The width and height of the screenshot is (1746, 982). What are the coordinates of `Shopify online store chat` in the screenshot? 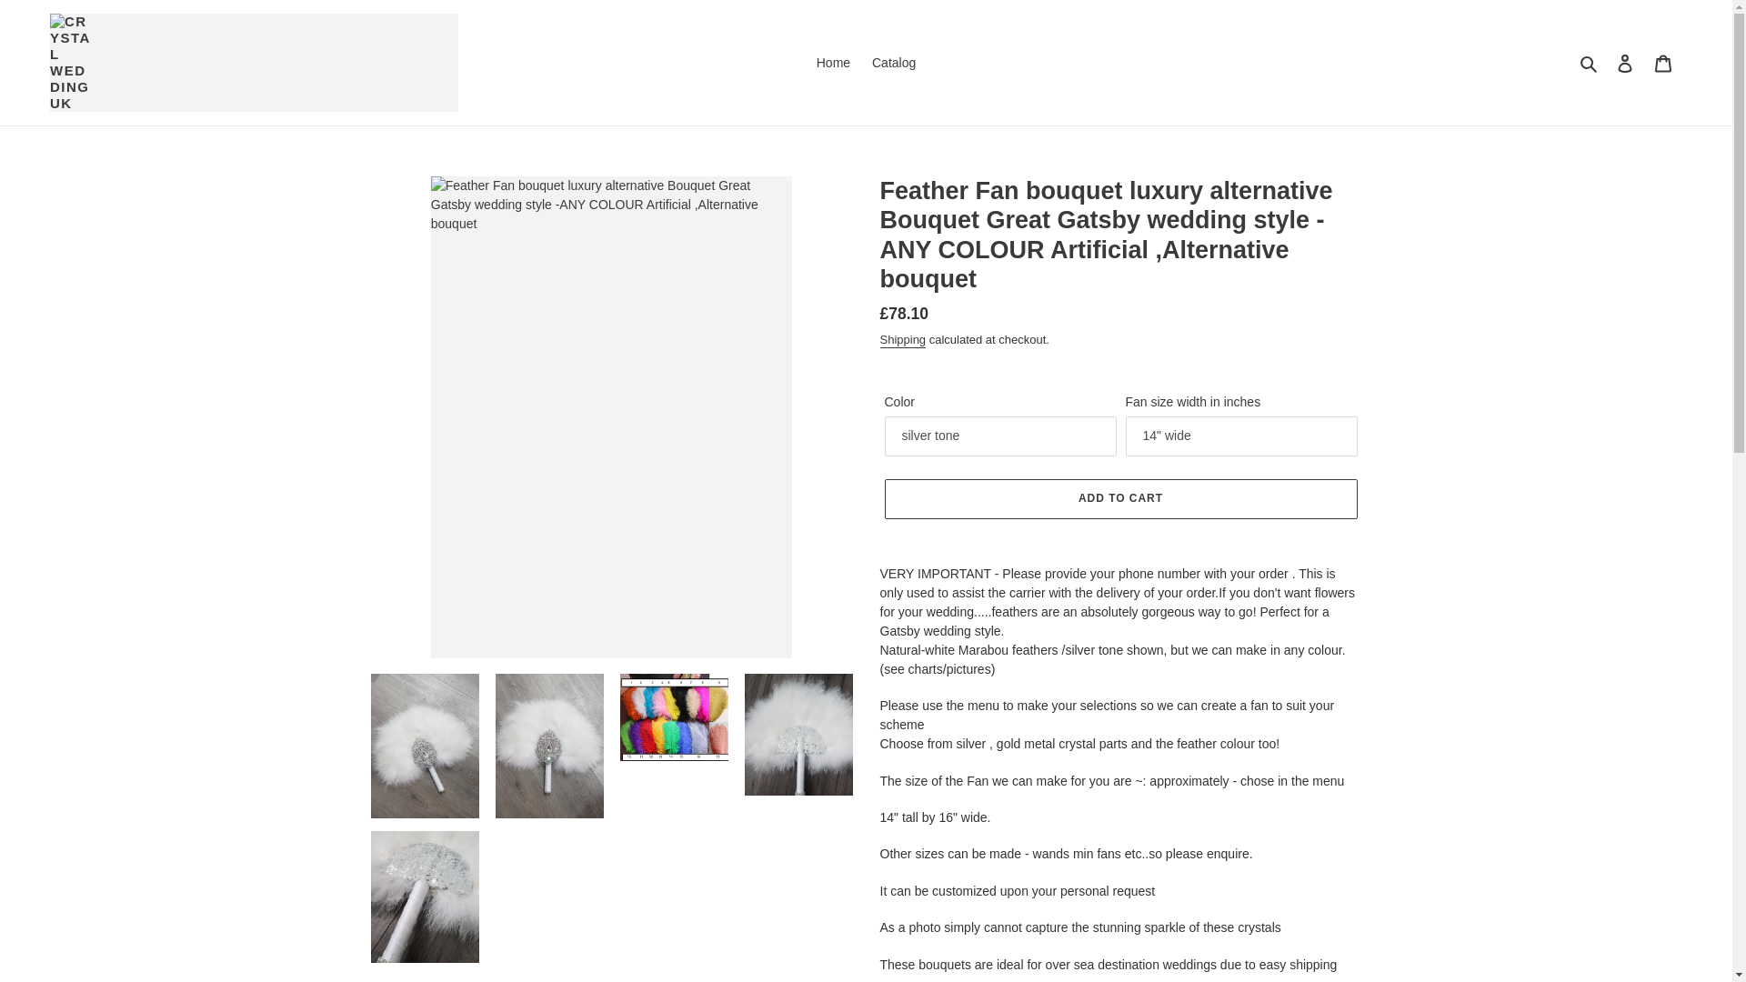 It's located at (1659, 937).